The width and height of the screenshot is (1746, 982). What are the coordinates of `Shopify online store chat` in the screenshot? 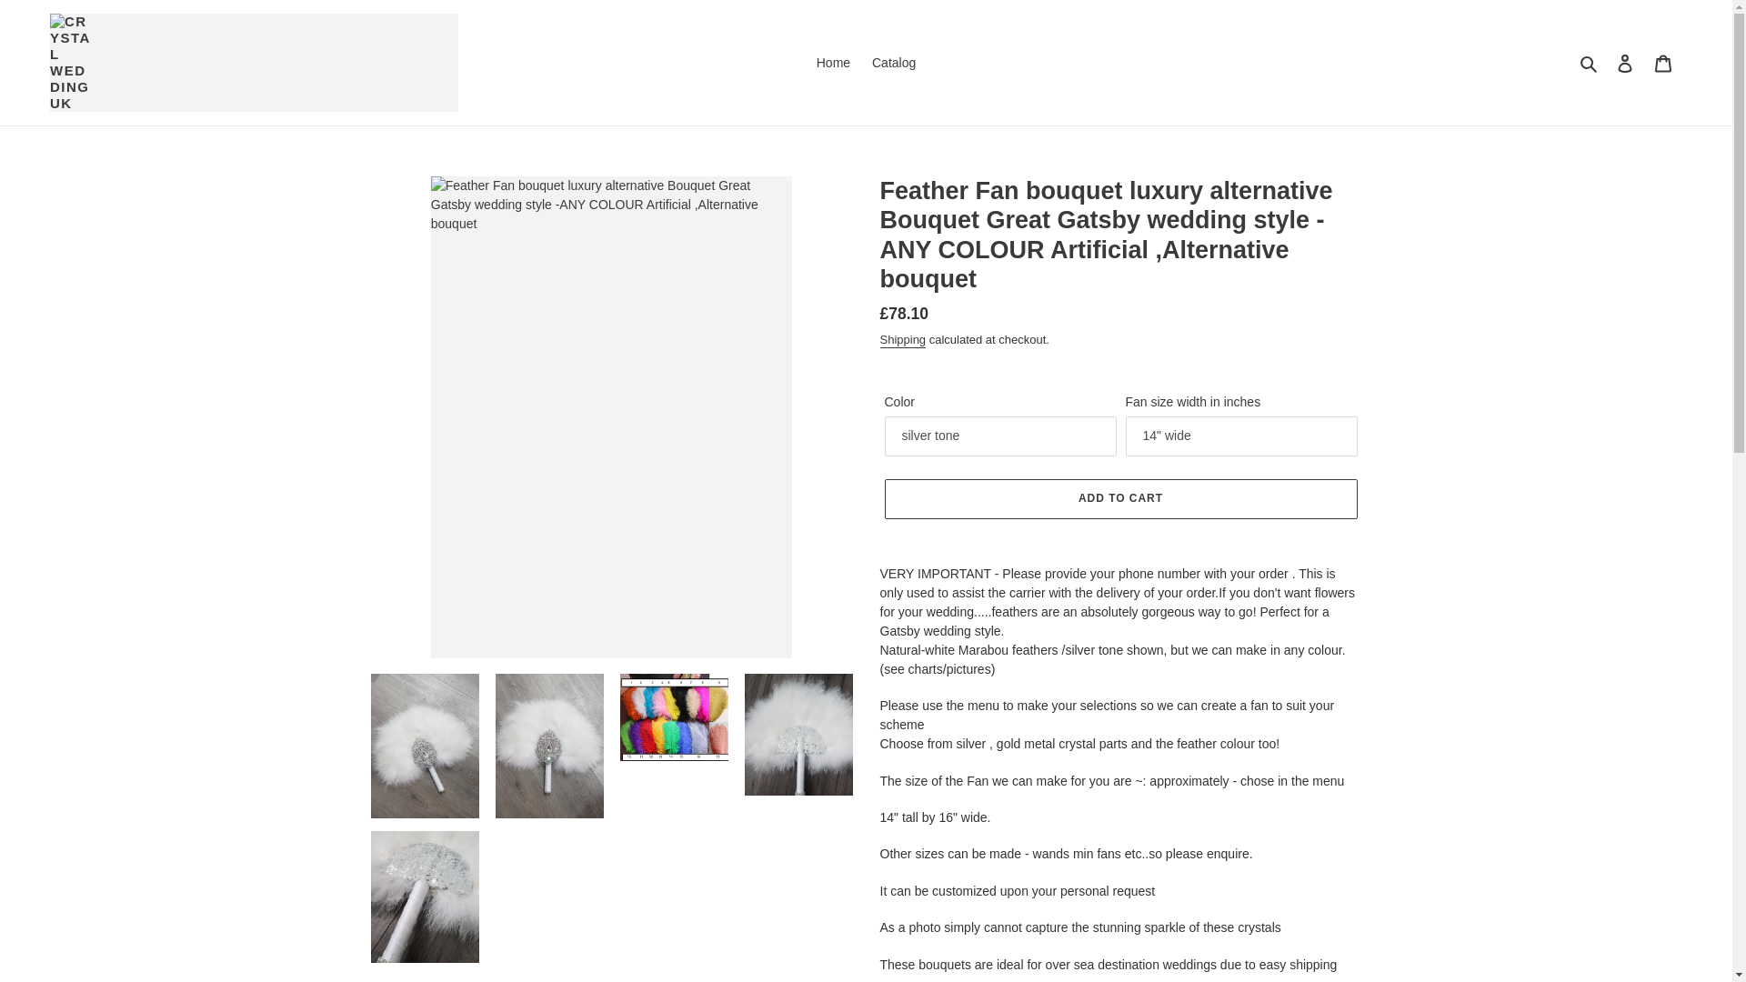 It's located at (1659, 937).